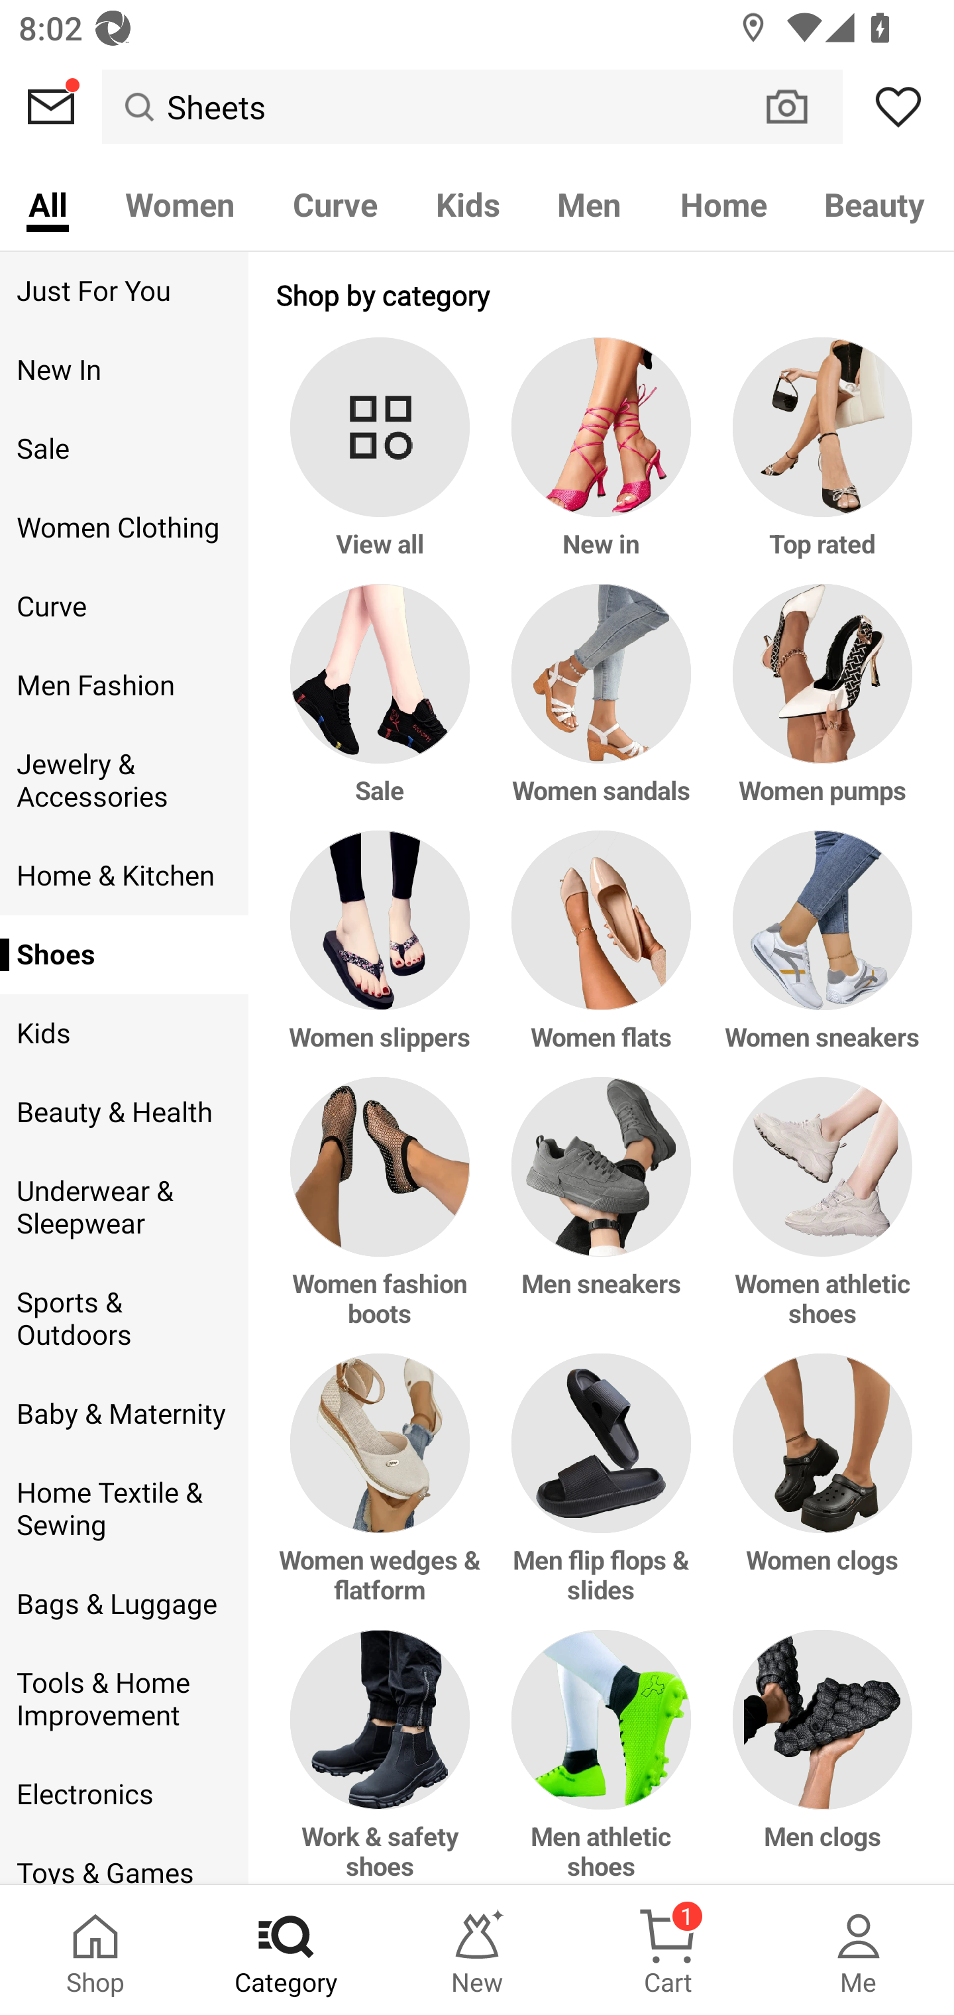 This screenshot has height=2015, width=954. What do you see at coordinates (602, 1756) in the screenshot?
I see `Men athletic shoes` at bounding box center [602, 1756].